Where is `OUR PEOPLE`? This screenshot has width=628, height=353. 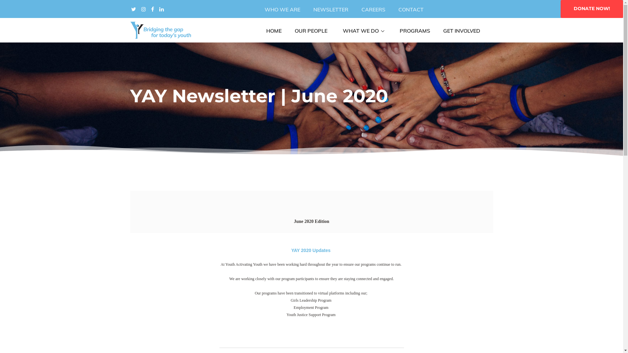
OUR PEOPLE is located at coordinates (311, 31).